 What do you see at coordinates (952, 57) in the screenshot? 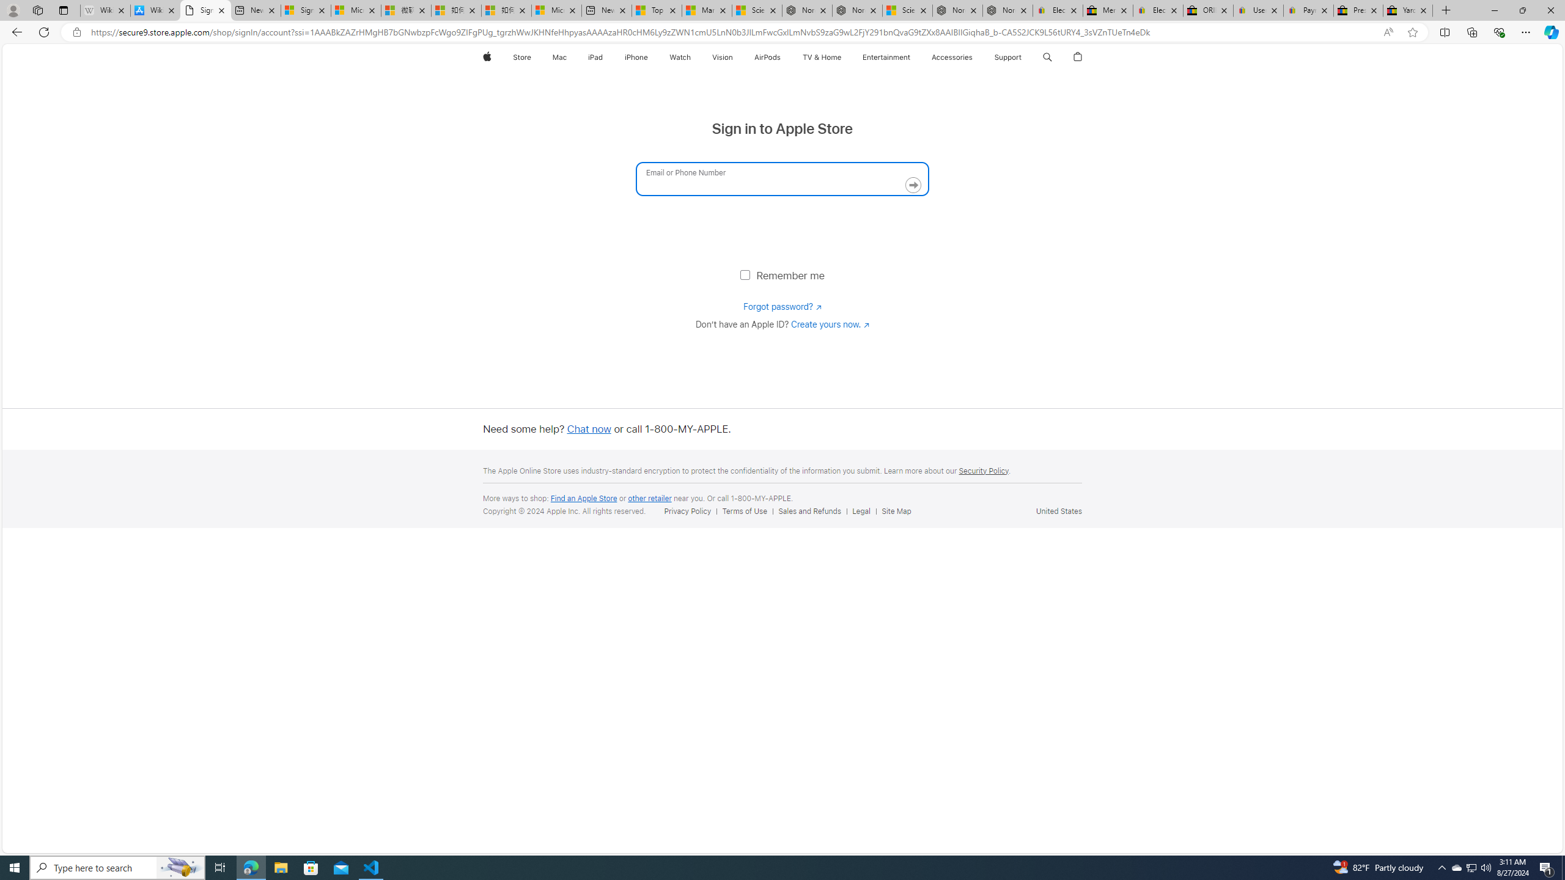
I see `Accessories` at bounding box center [952, 57].